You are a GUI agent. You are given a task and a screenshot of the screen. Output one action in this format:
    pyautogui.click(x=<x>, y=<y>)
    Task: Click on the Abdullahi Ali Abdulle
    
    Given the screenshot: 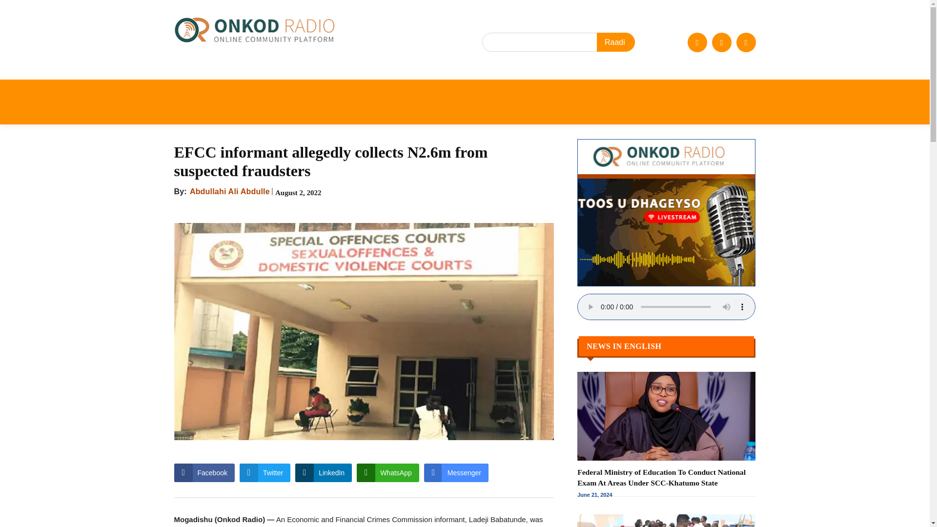 What is the action you would take?
    pyautogui.click(x=229, y=192)
    